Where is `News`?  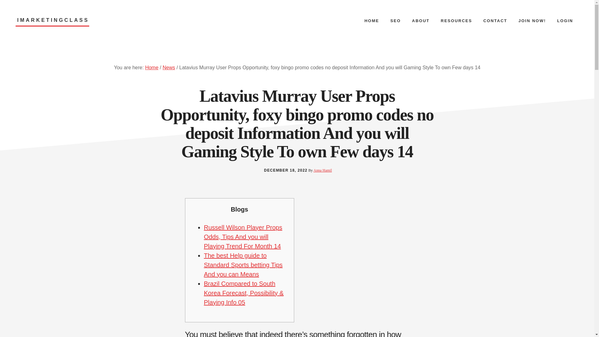 News is located at coordinates (168, 67).